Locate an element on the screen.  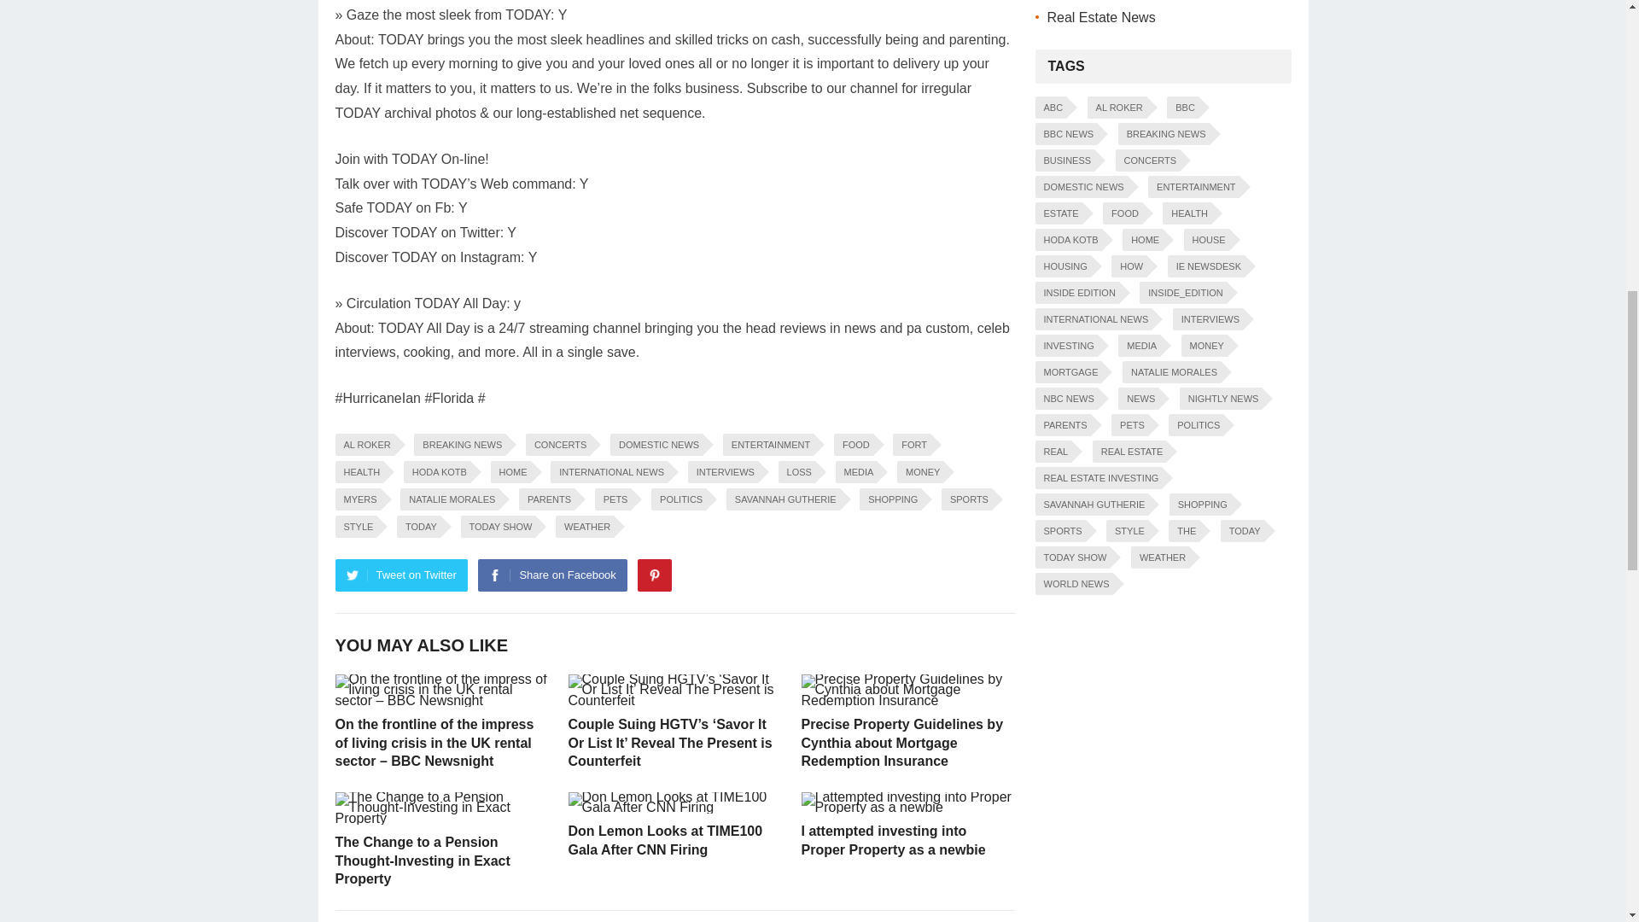
DOMESTIC NEWS is located at coordinates (656, 444).